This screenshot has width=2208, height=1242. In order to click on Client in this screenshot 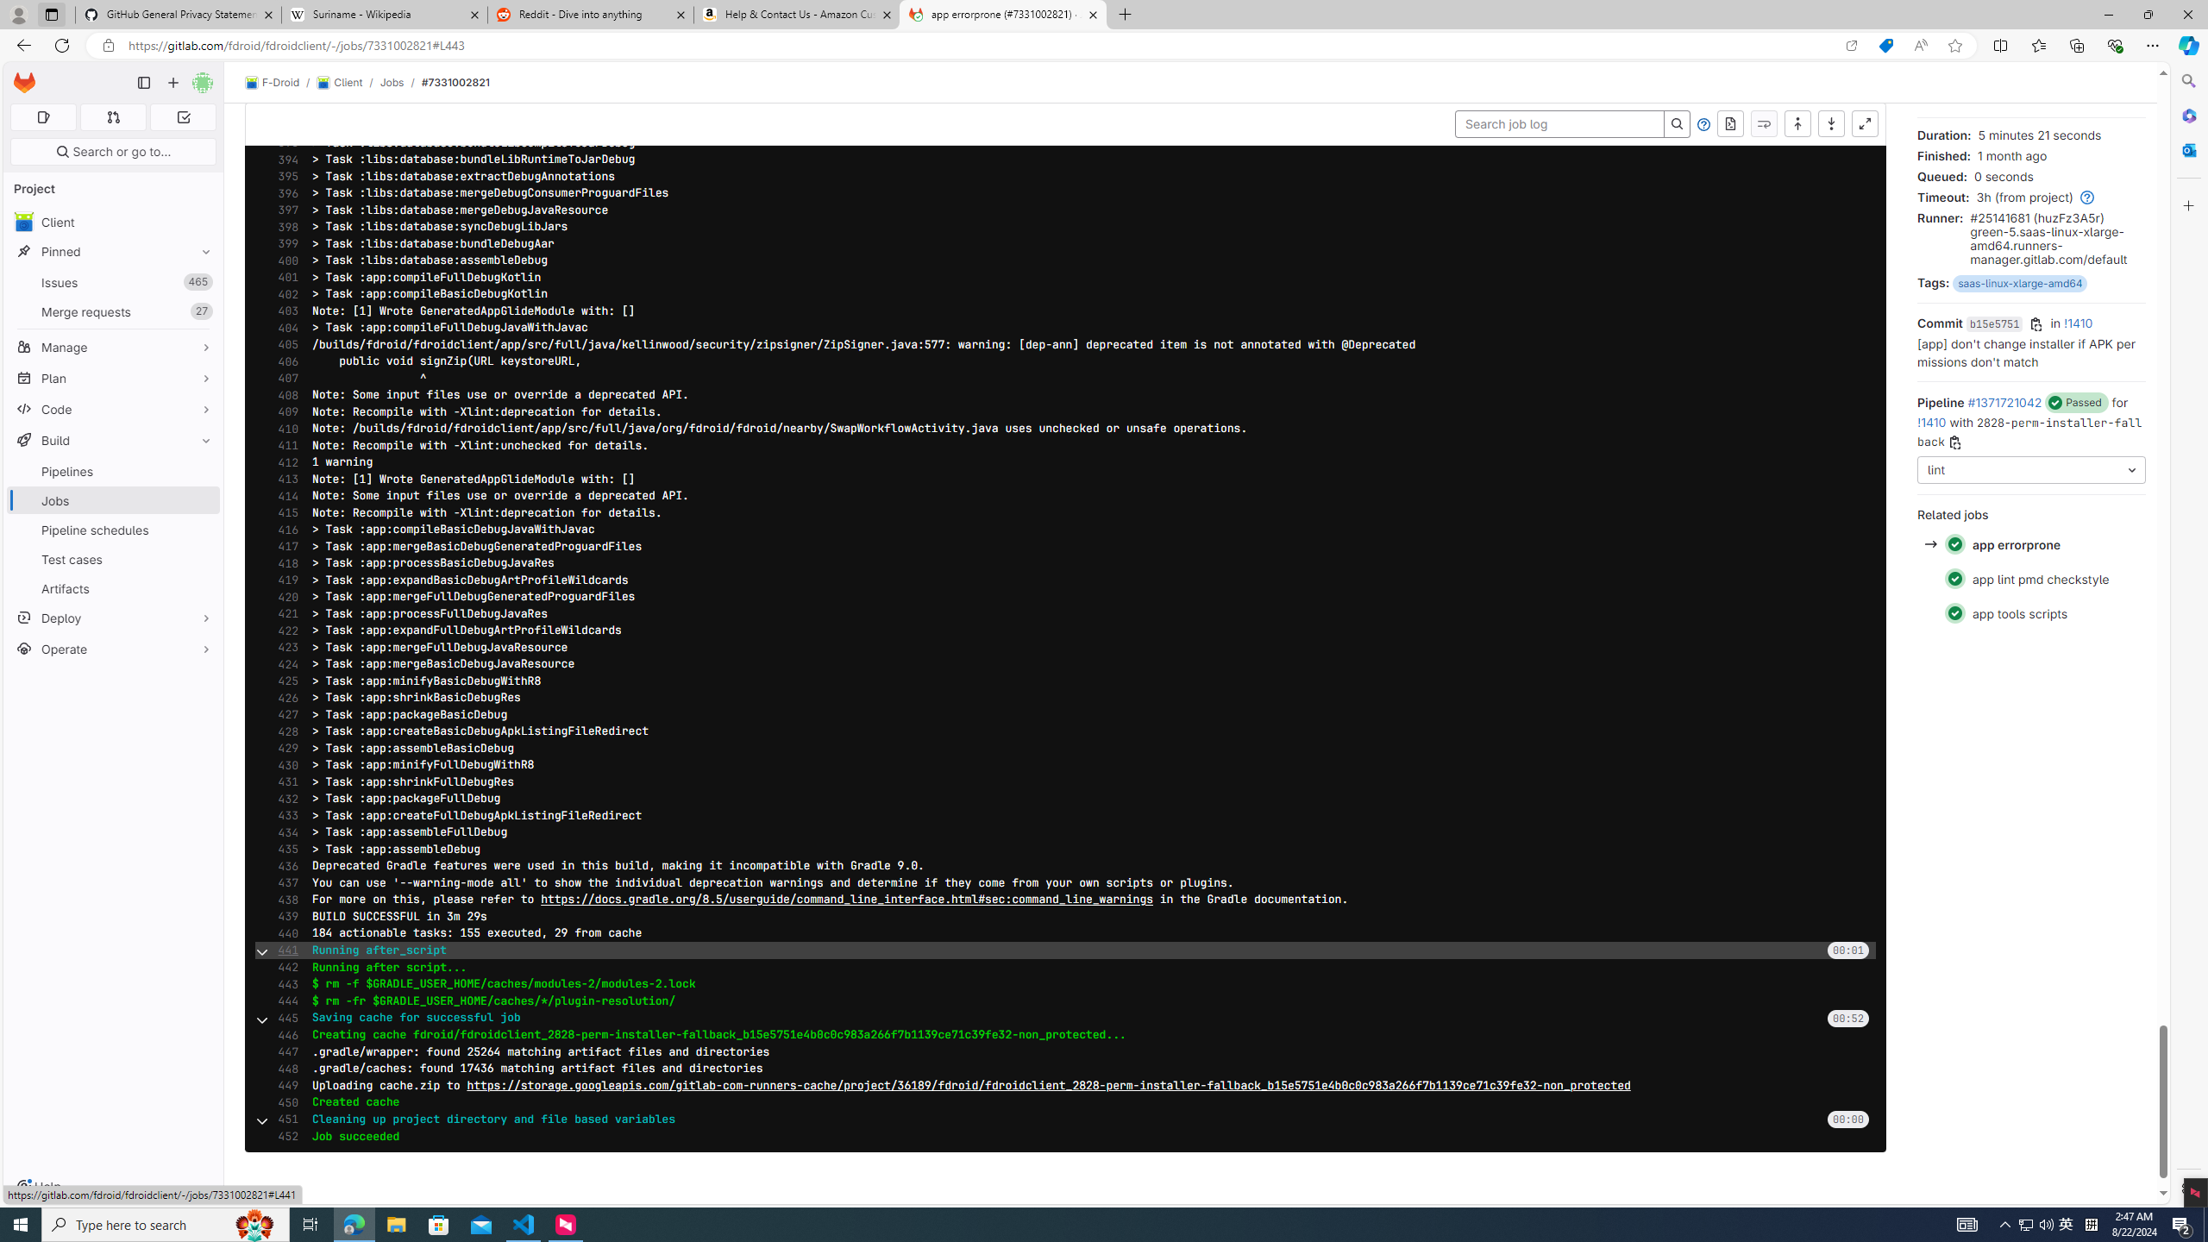, I will do `click(338, 83)`.